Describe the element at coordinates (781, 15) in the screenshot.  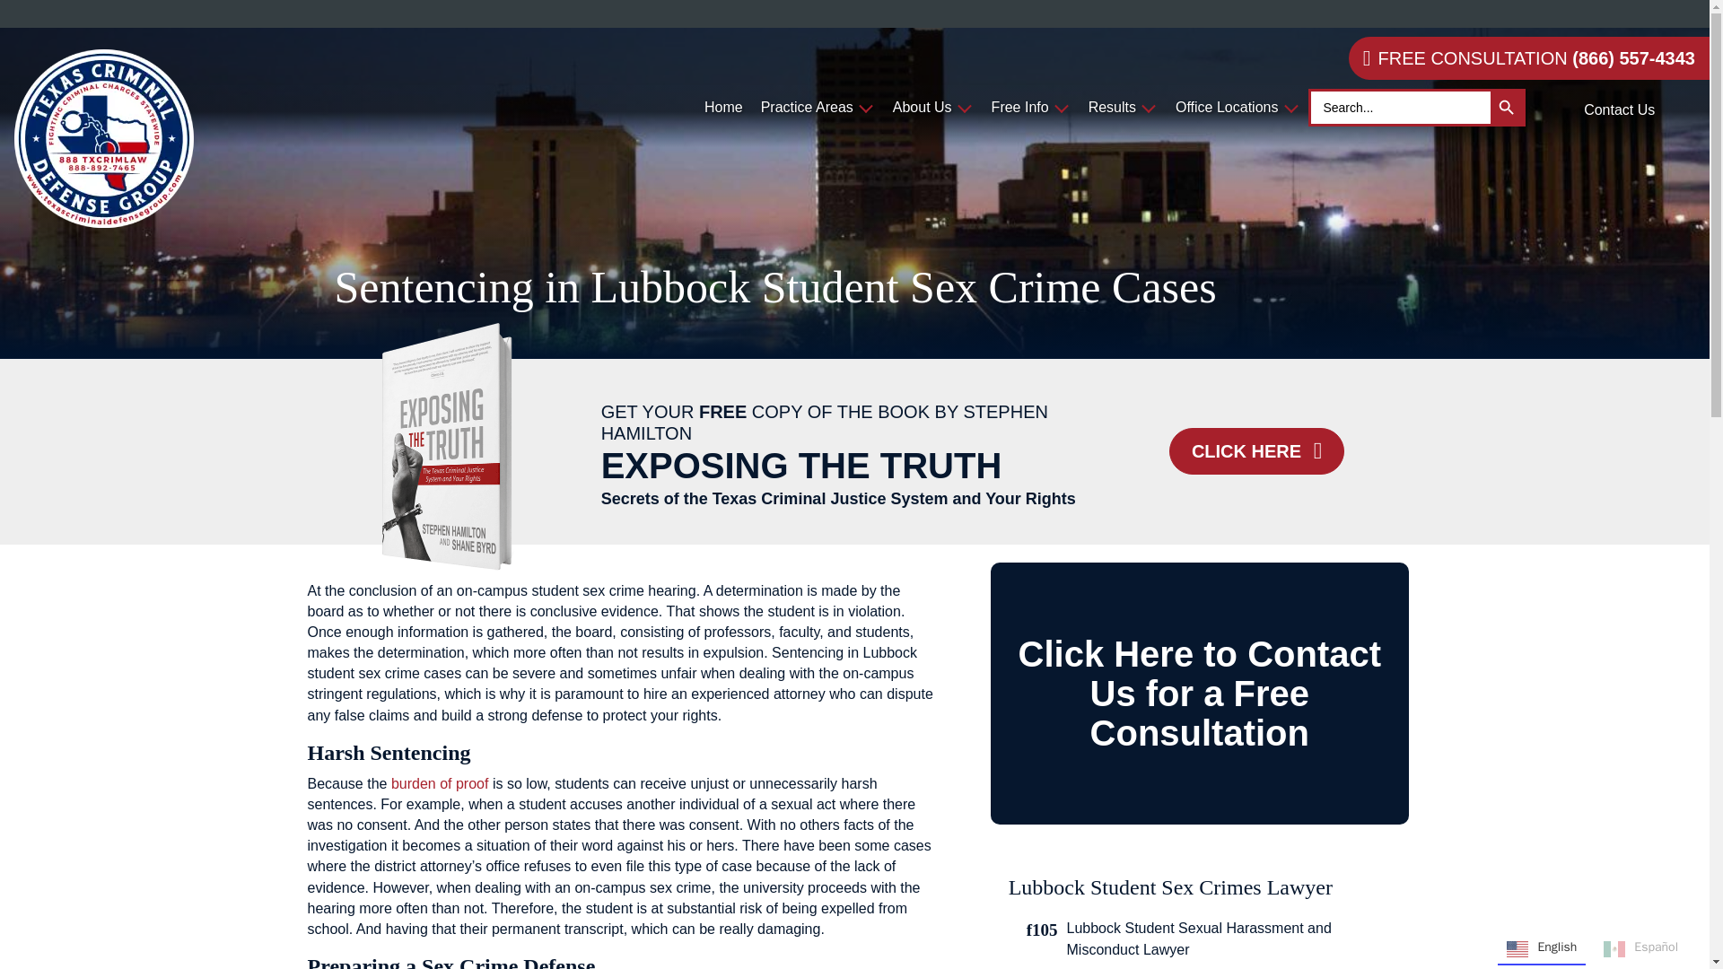
I see `English` at that location.